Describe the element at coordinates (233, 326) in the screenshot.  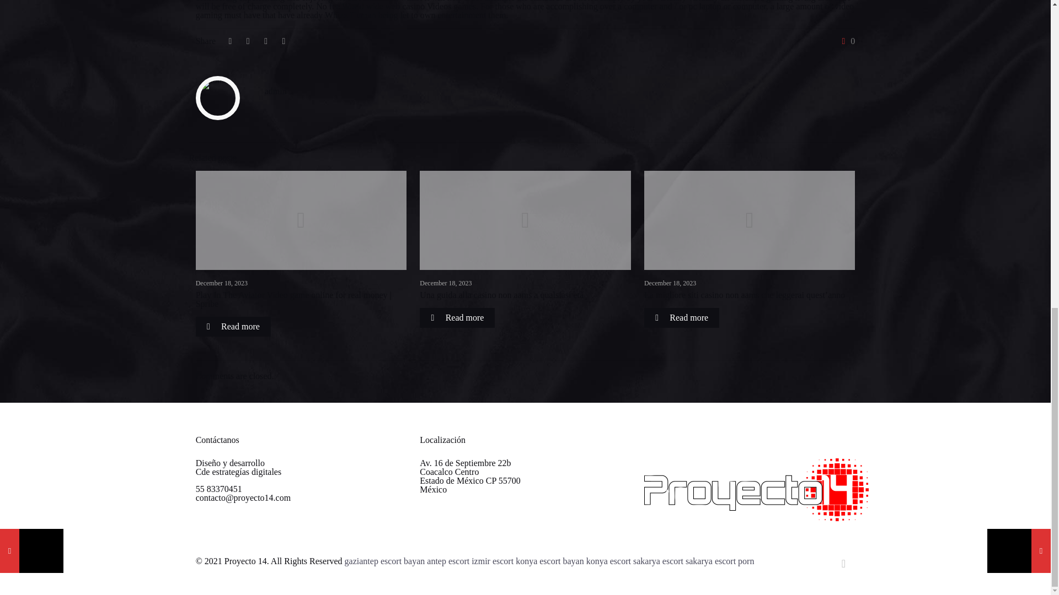
I see `Read more` at that location.